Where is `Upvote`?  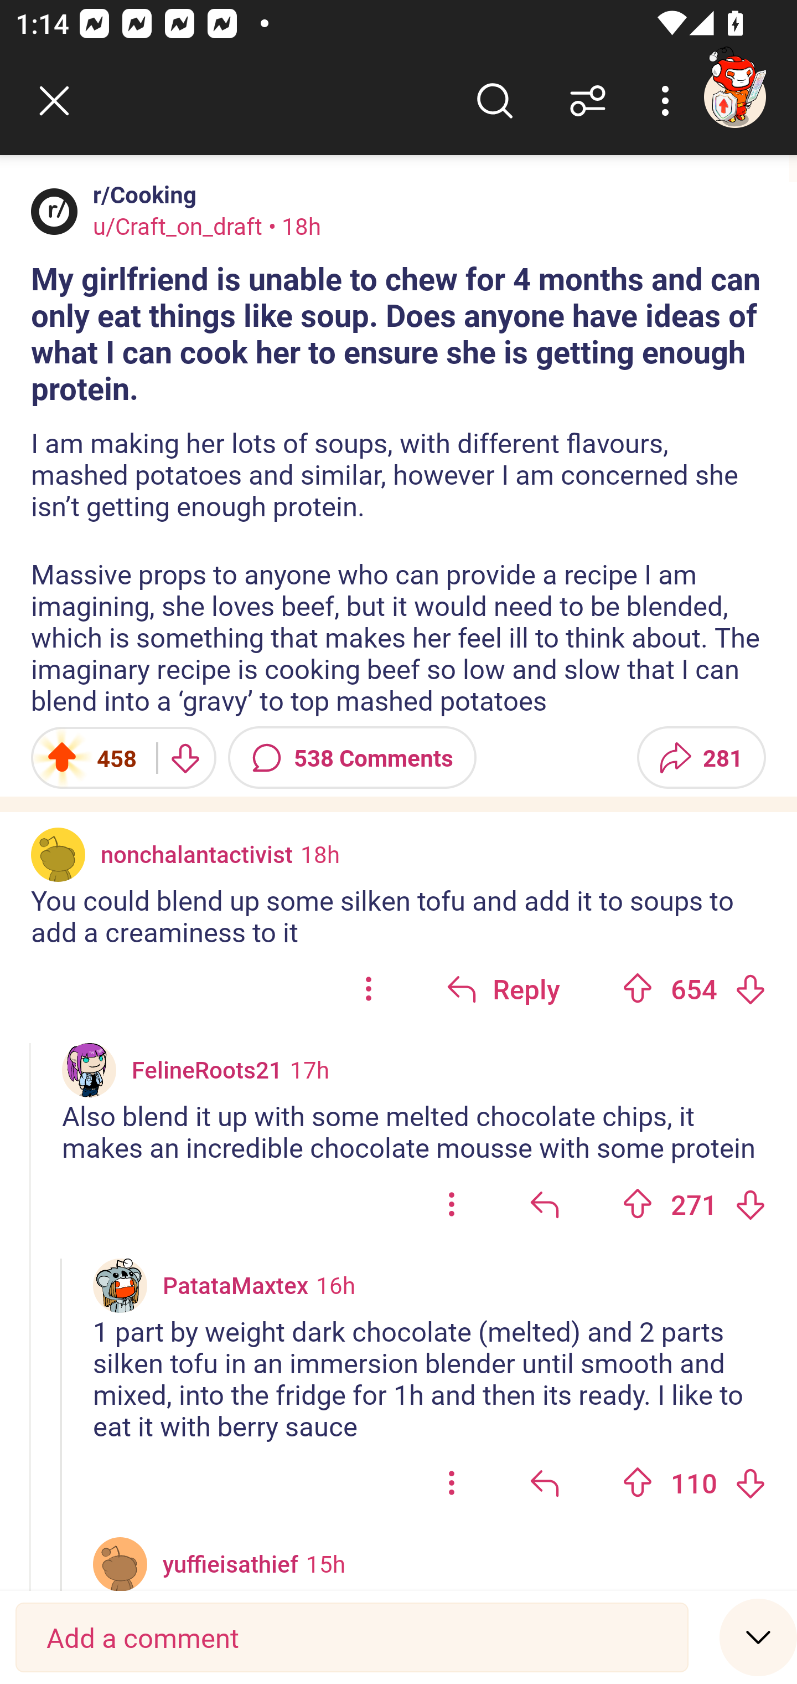 Upvote is located at coordinates (638, 988).